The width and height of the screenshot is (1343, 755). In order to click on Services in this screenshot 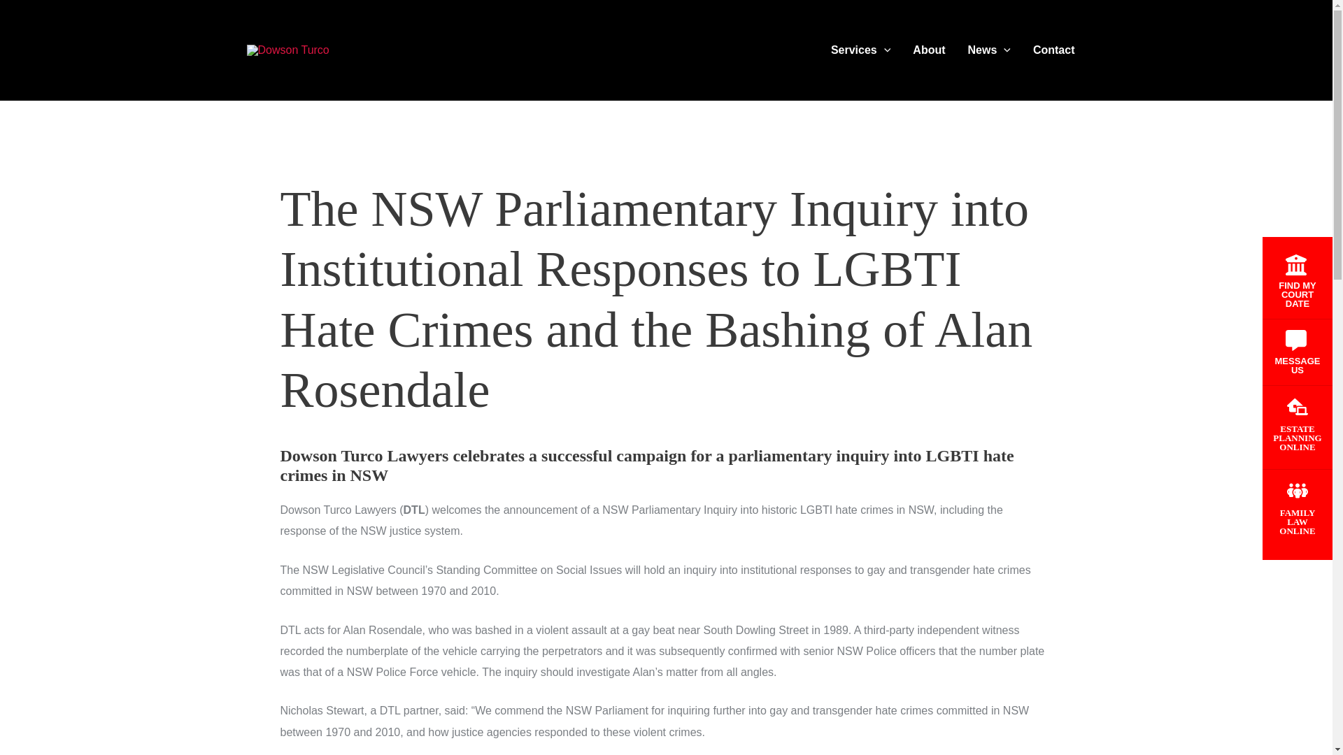, I will do `click(860, 50)`.